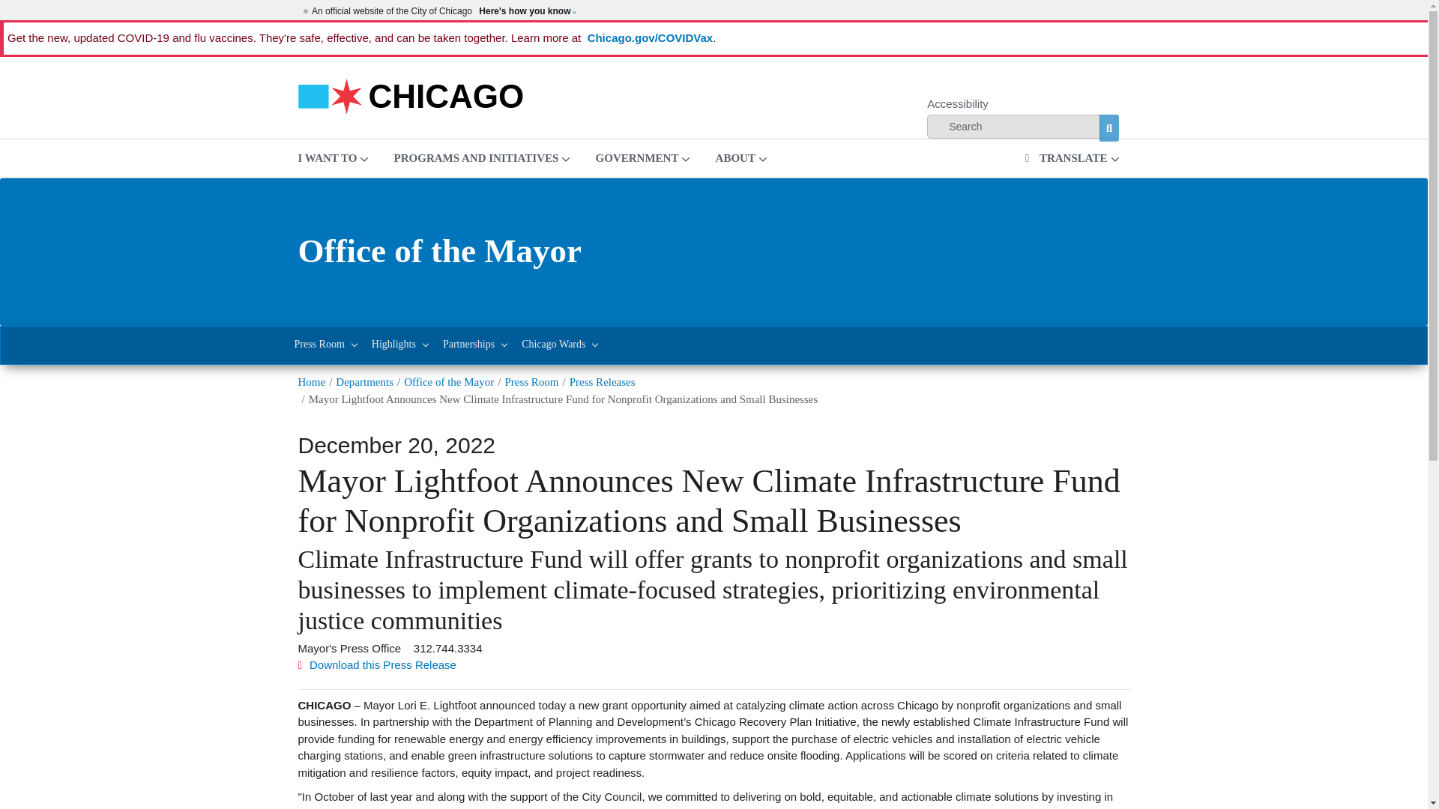 This screenshot has width=1439, height=809. I want to click on PROGRAMS AND INITIATIVES, so click(481, 157).